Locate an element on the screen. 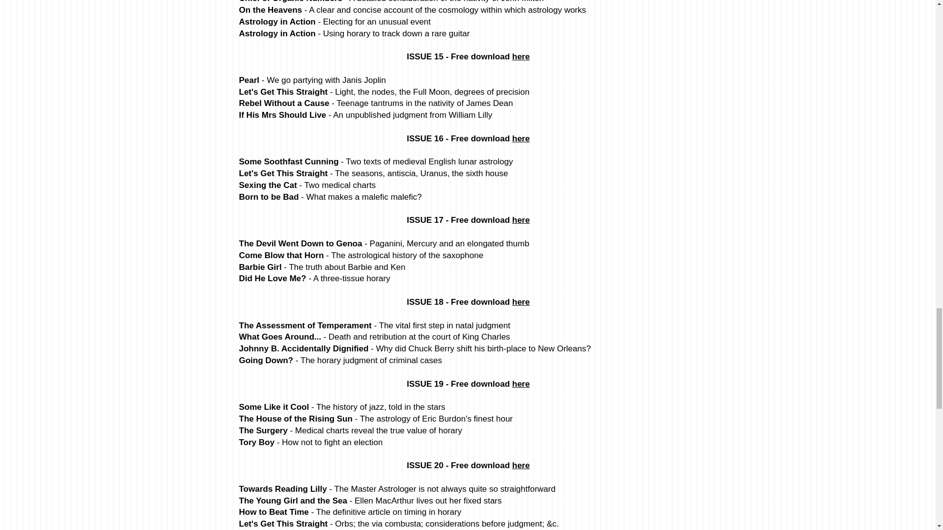 Image resolution: width=943 pixels, height=530 pixels. here is located at coordinates (521, 220).